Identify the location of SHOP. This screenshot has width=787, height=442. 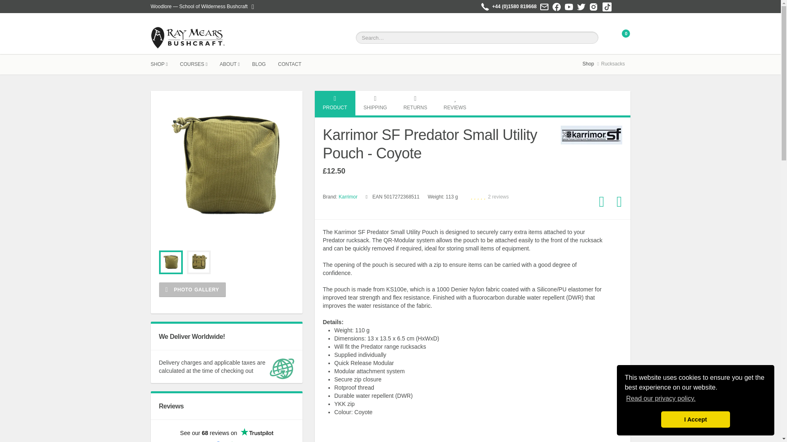
(166, 64).